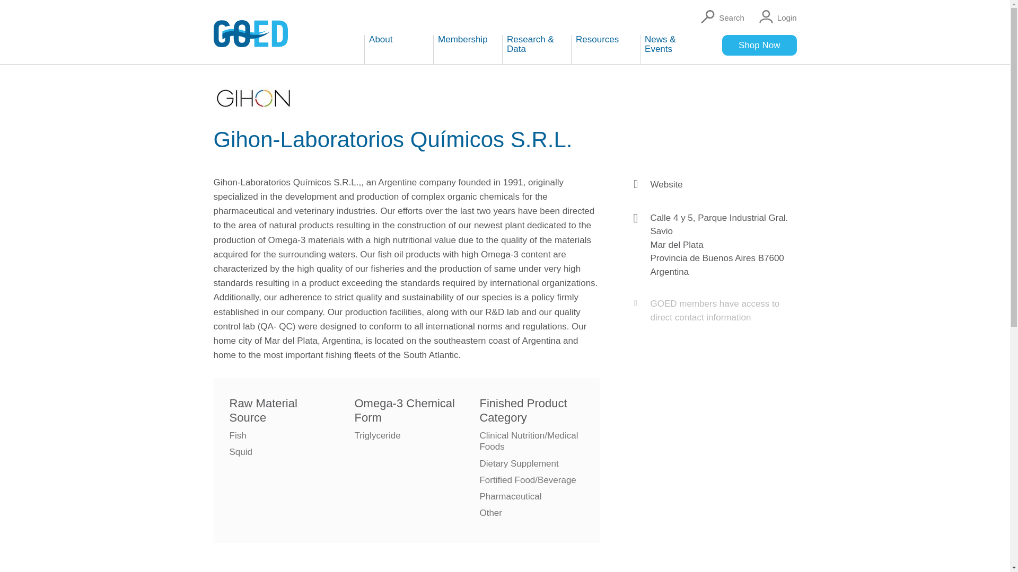 The width and height of the screenshot is (1018, 572). Describe the element at coordinates (776, 17) in the screenshot. I see `Login` at that location.